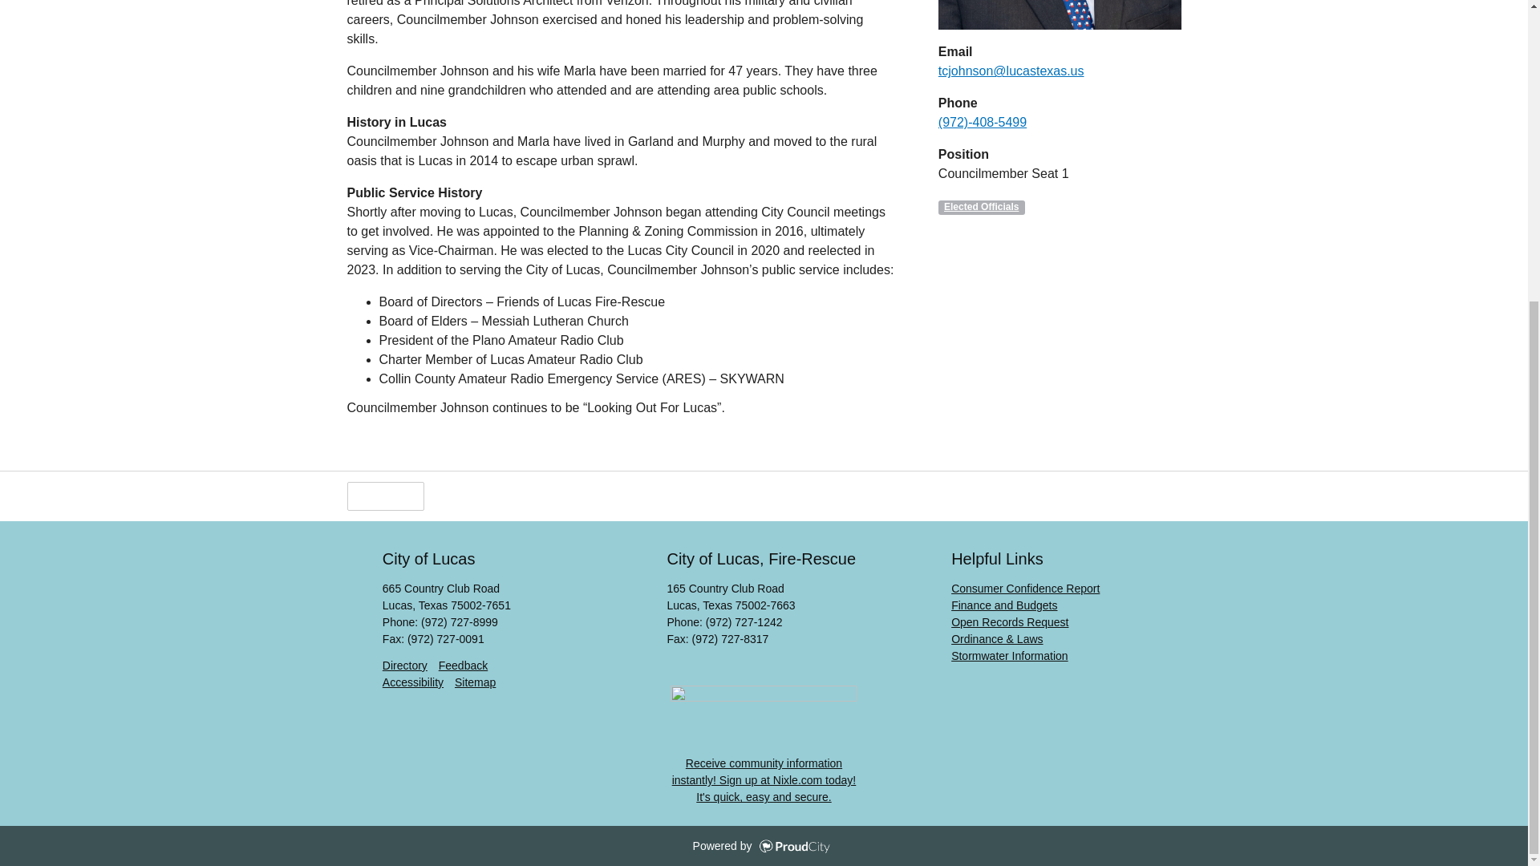 This screenshot has width=1540, height=866. I want to click on Elected Officials, so click(982, 207).